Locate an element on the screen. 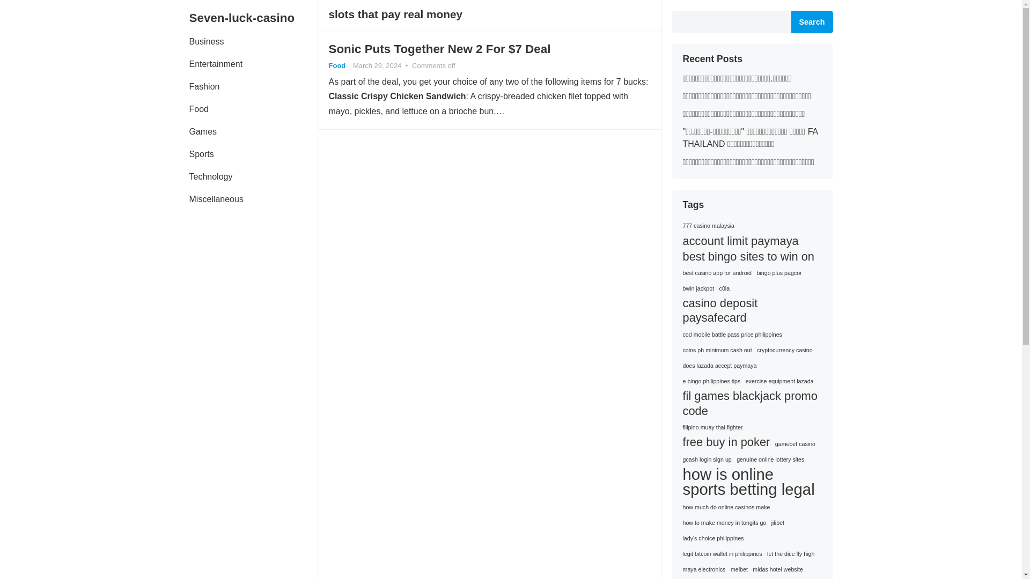 This screenshot has height=579, width=1030. bingo plus pagcor is located at coordinates (779, 272).